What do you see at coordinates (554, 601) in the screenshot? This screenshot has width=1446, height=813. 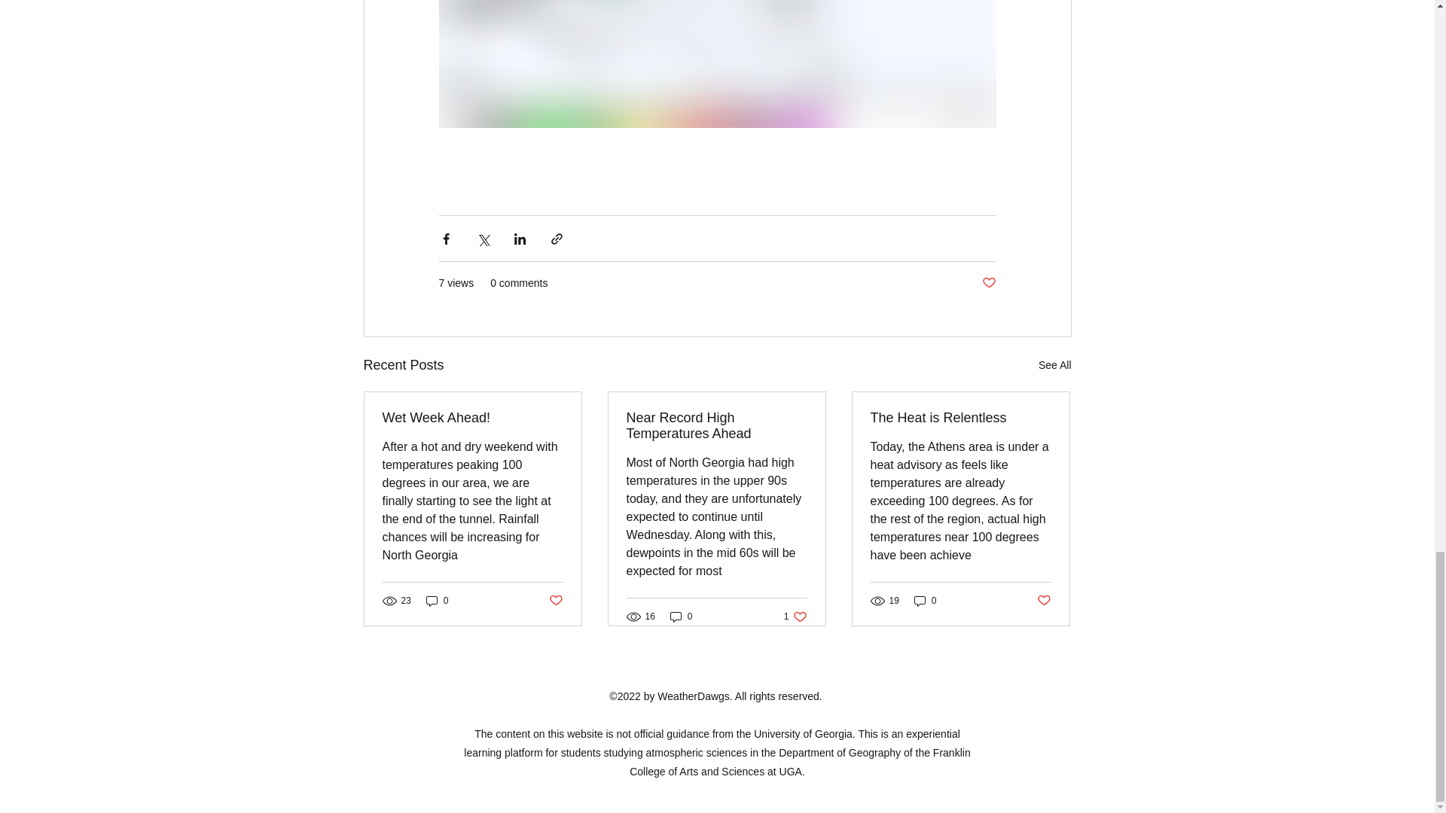 I see `Post not marked as liked` at bounding box center [554, 601].